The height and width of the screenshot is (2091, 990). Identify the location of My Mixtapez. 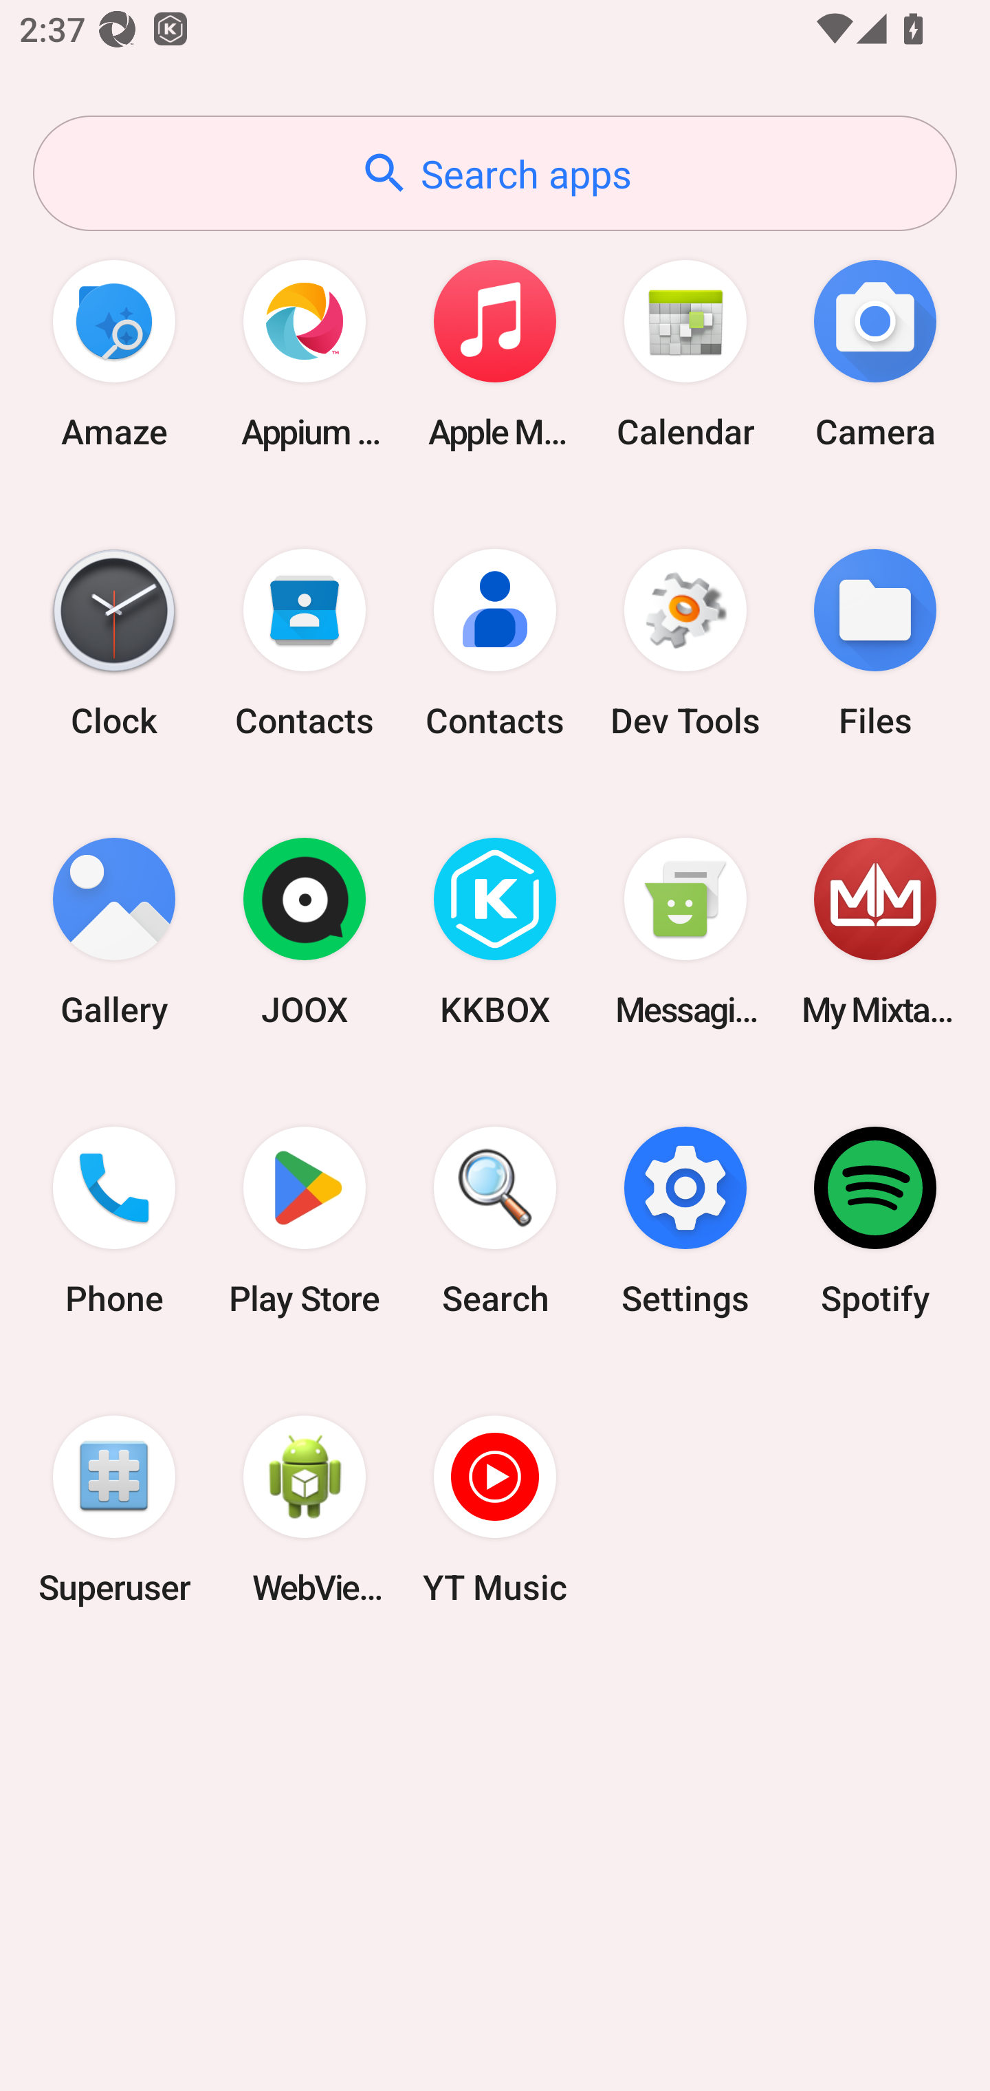
(875, 933).